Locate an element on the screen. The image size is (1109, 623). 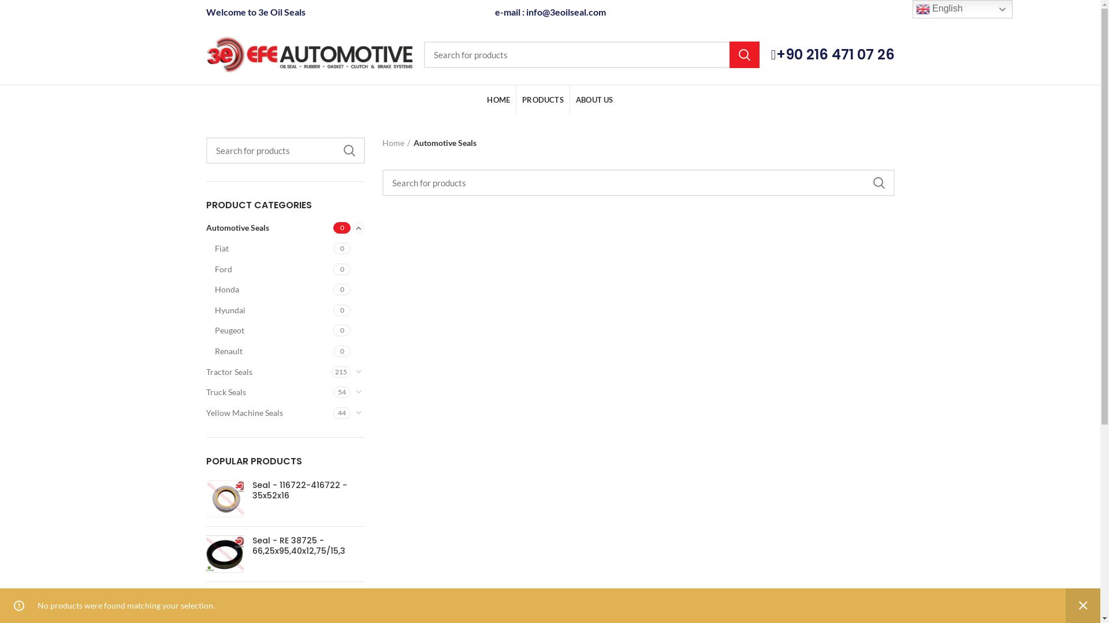
English is located at coordinates (962, 9).